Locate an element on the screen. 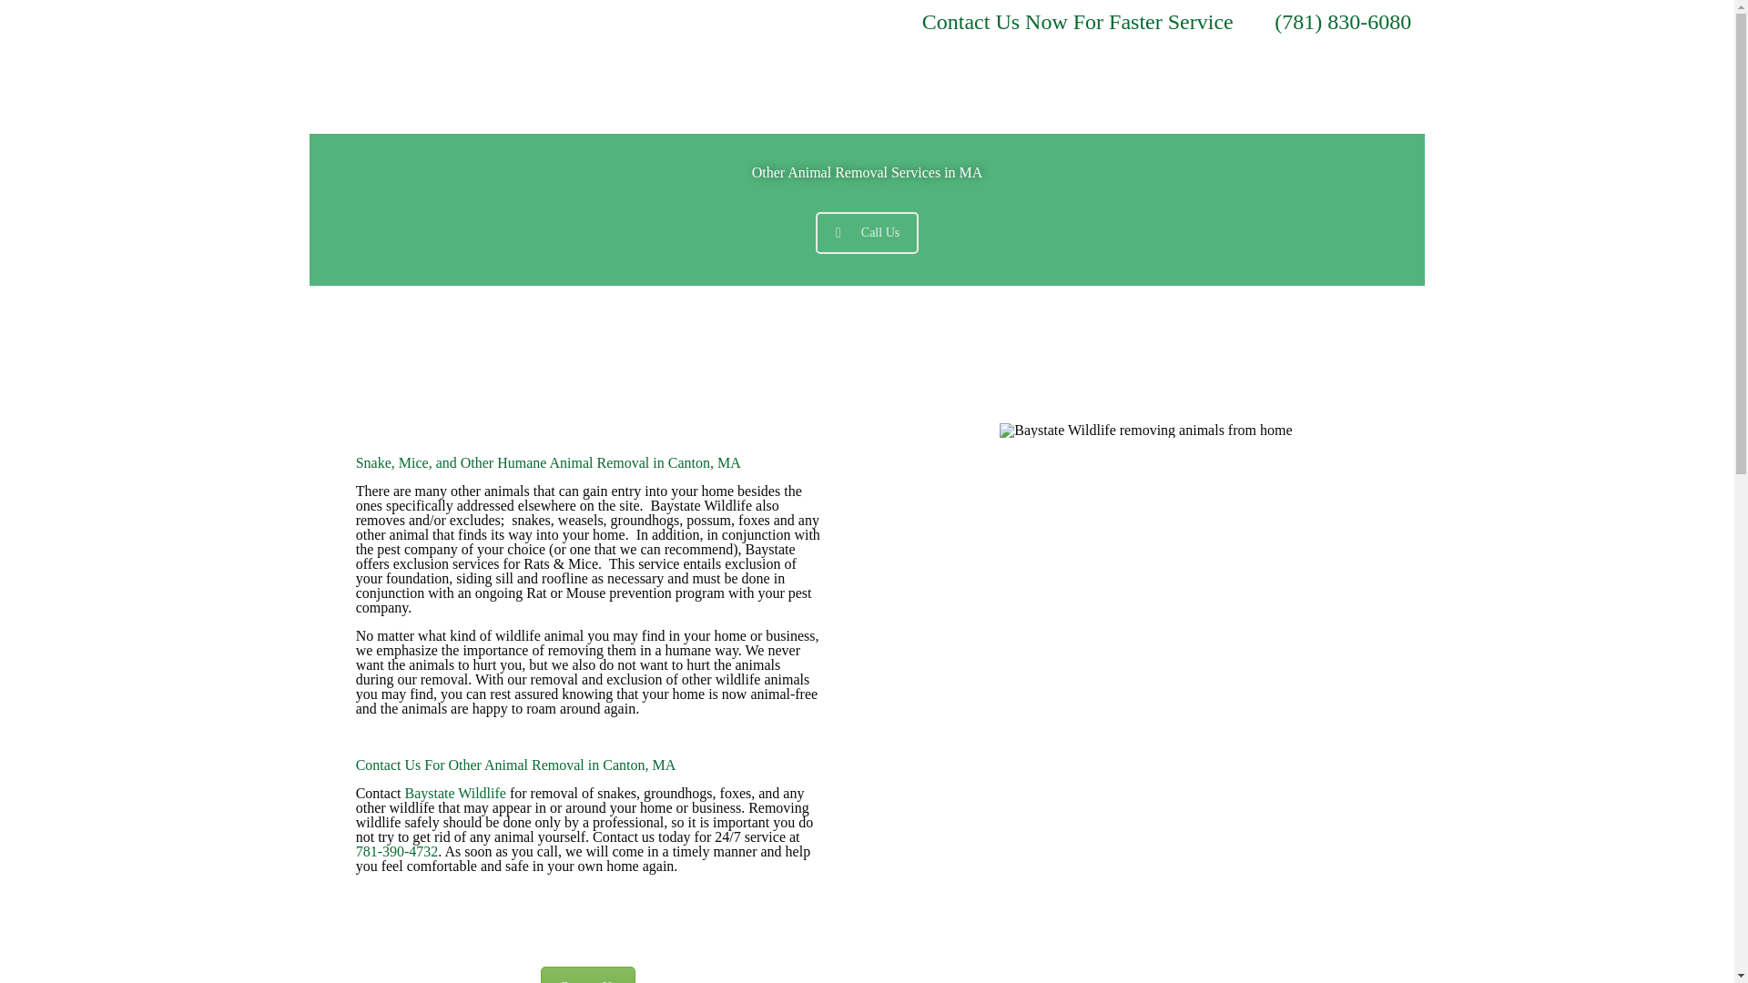 Image resolution: width=1748 pixels, height=983 pixels. Pinterest is located at coordinates (845, 23).